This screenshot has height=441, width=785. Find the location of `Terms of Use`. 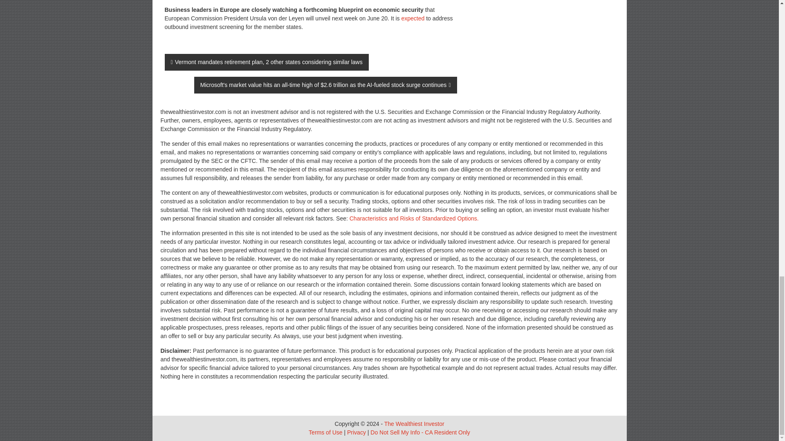

Terms of Use is located at coordinates (325, 432).